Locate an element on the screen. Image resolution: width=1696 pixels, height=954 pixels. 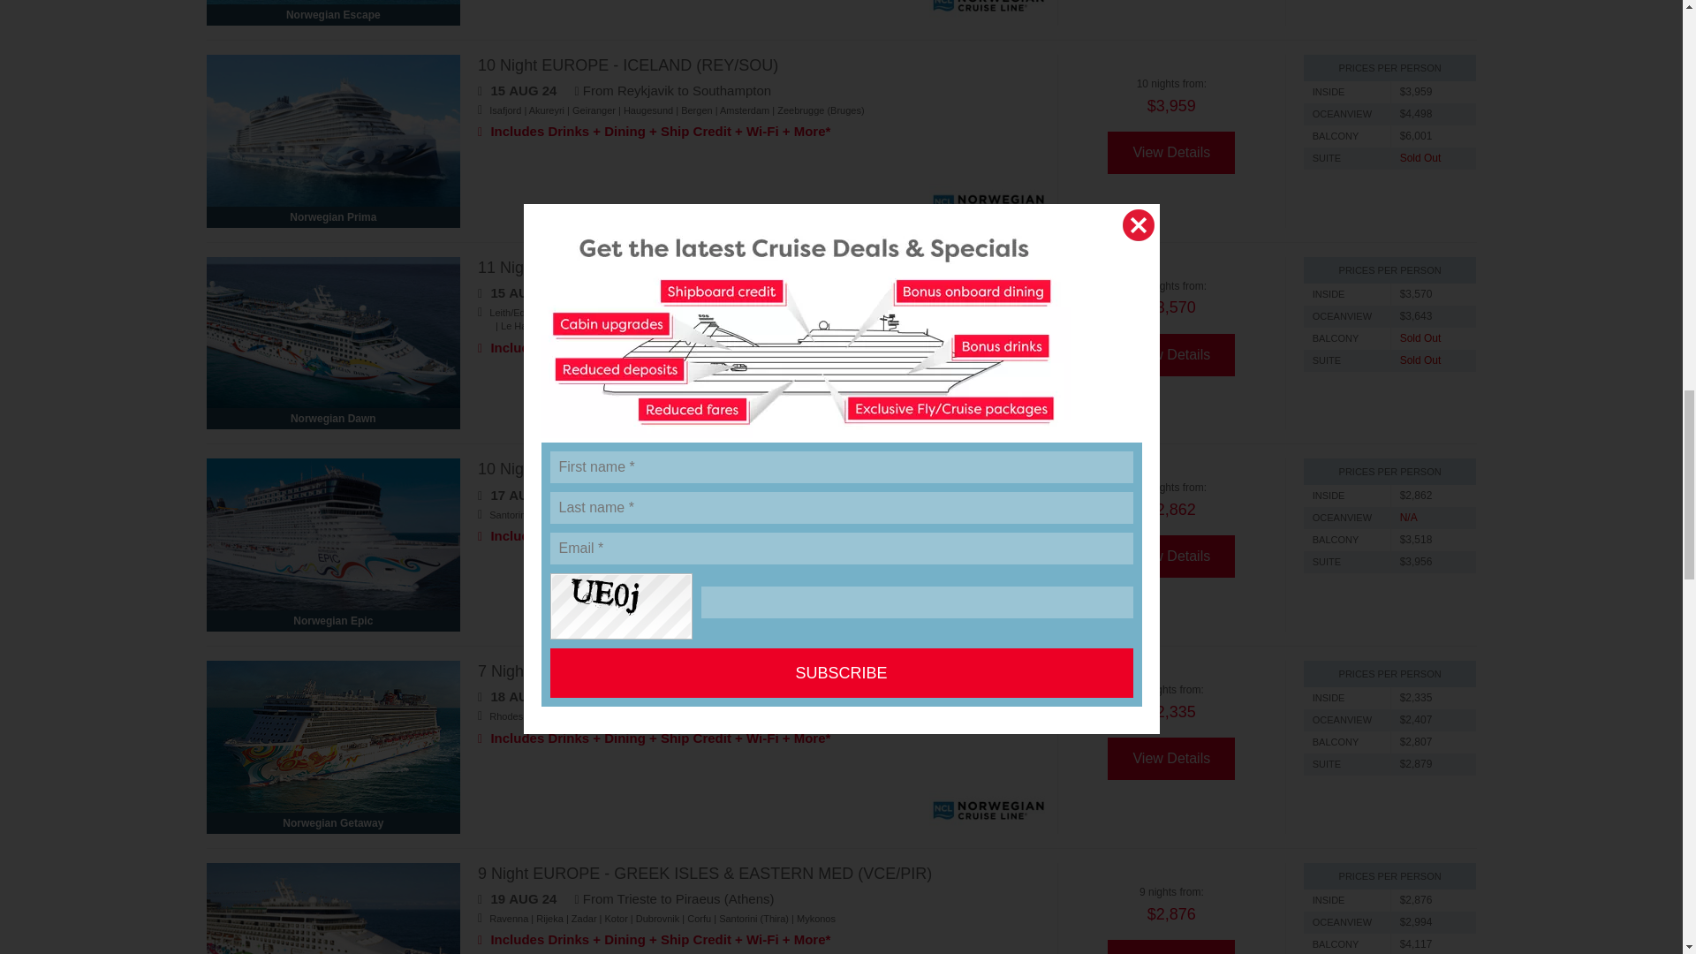
Norwegian Cruise Line is located at coordinates (988, 405).